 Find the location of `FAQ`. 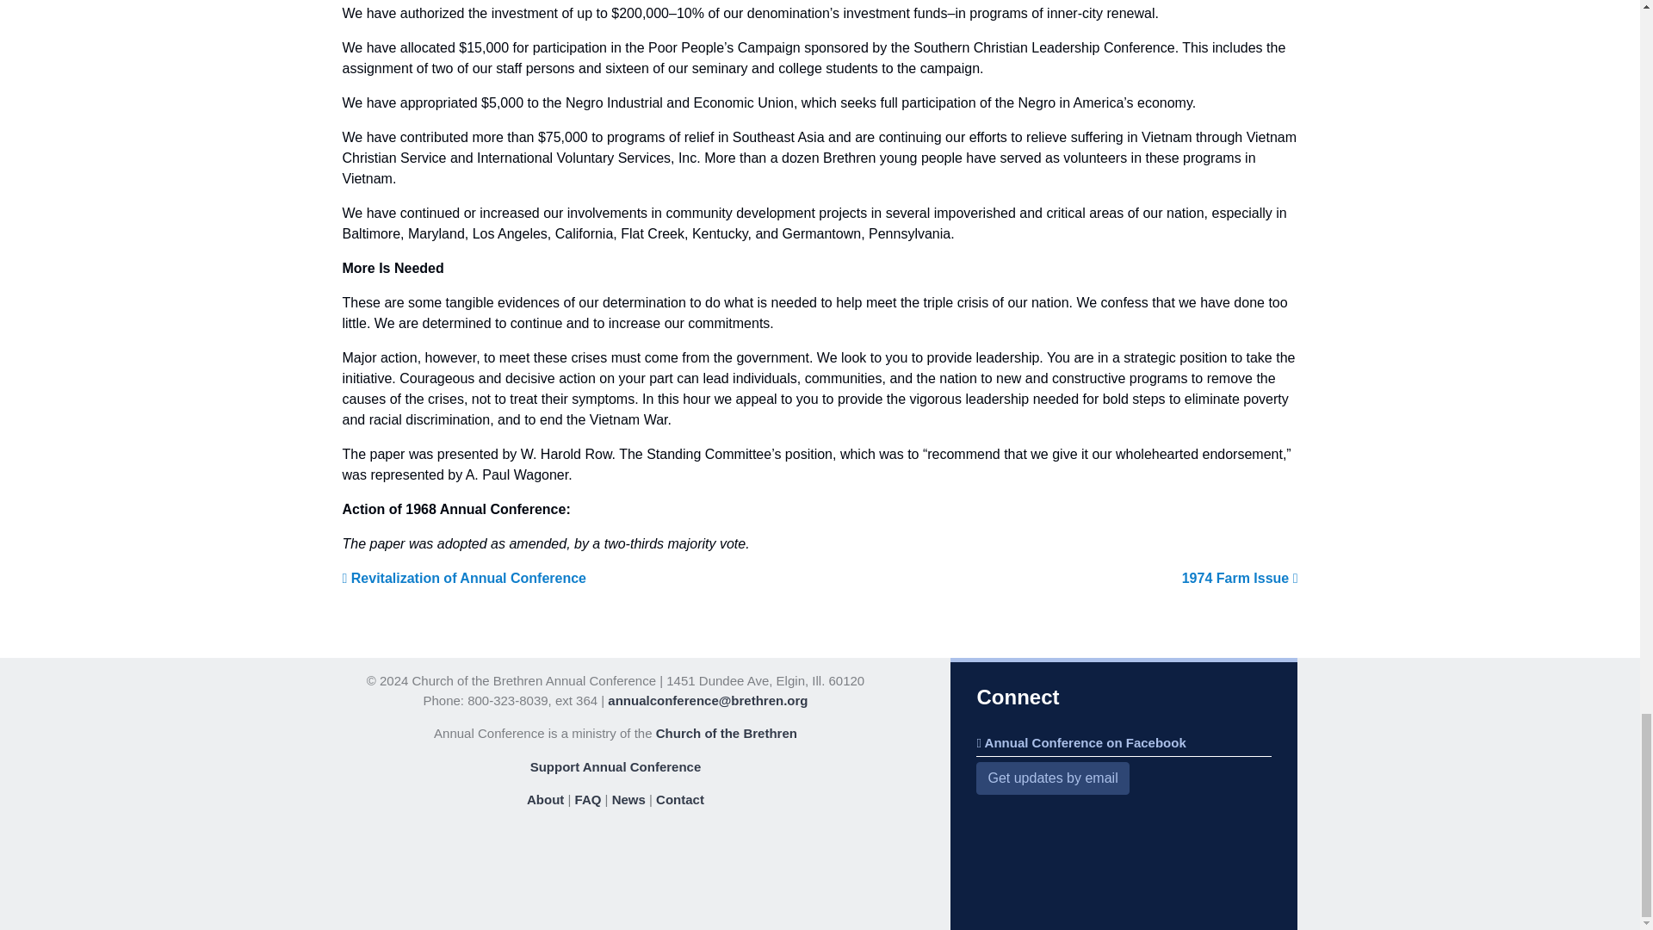

FAQ is located at coordinates (588, 799).